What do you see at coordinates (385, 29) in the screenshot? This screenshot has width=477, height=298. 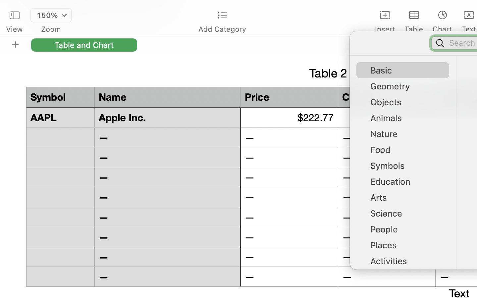 I see `Insert` at bounding box center [385, 29].